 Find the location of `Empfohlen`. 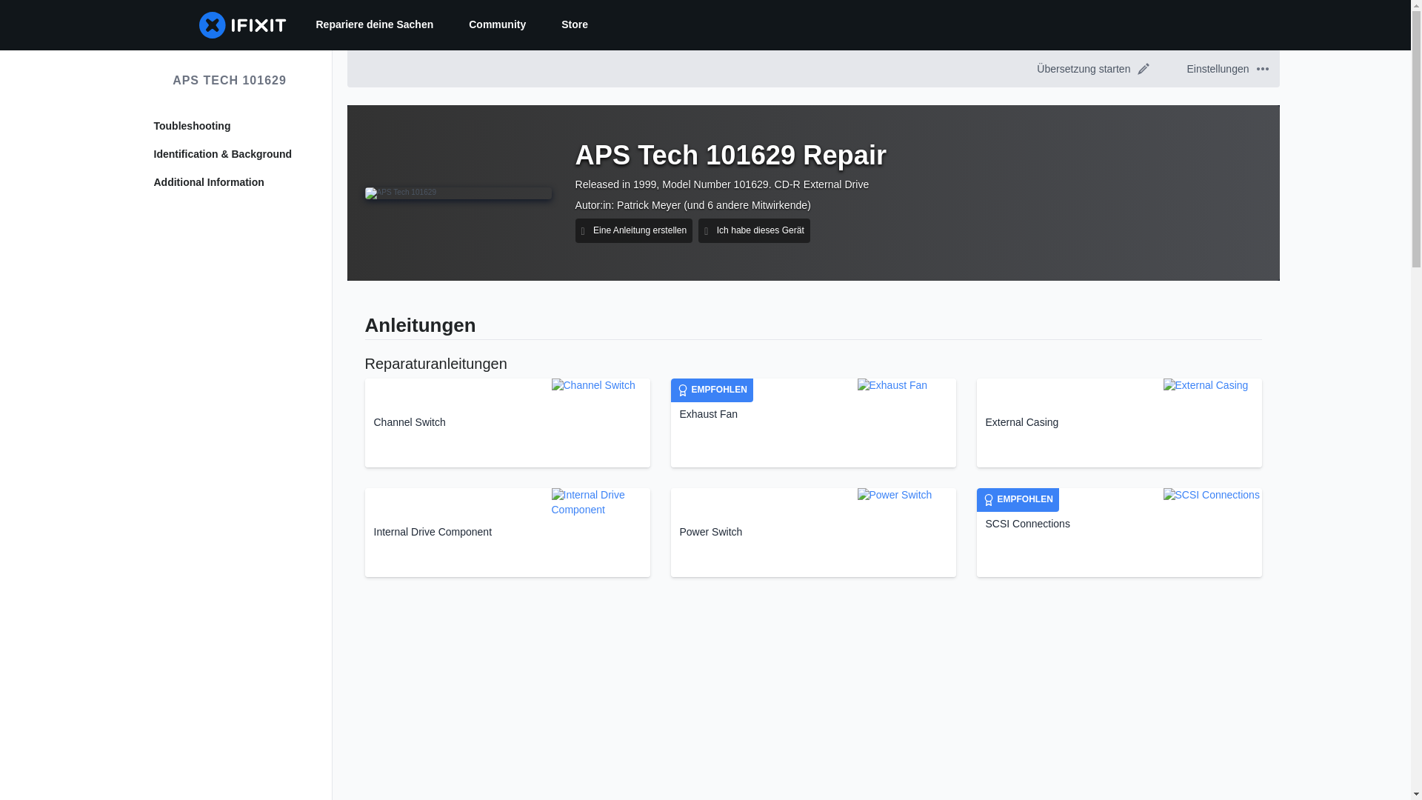

Empfohlen is located at coordinates (813, 422).